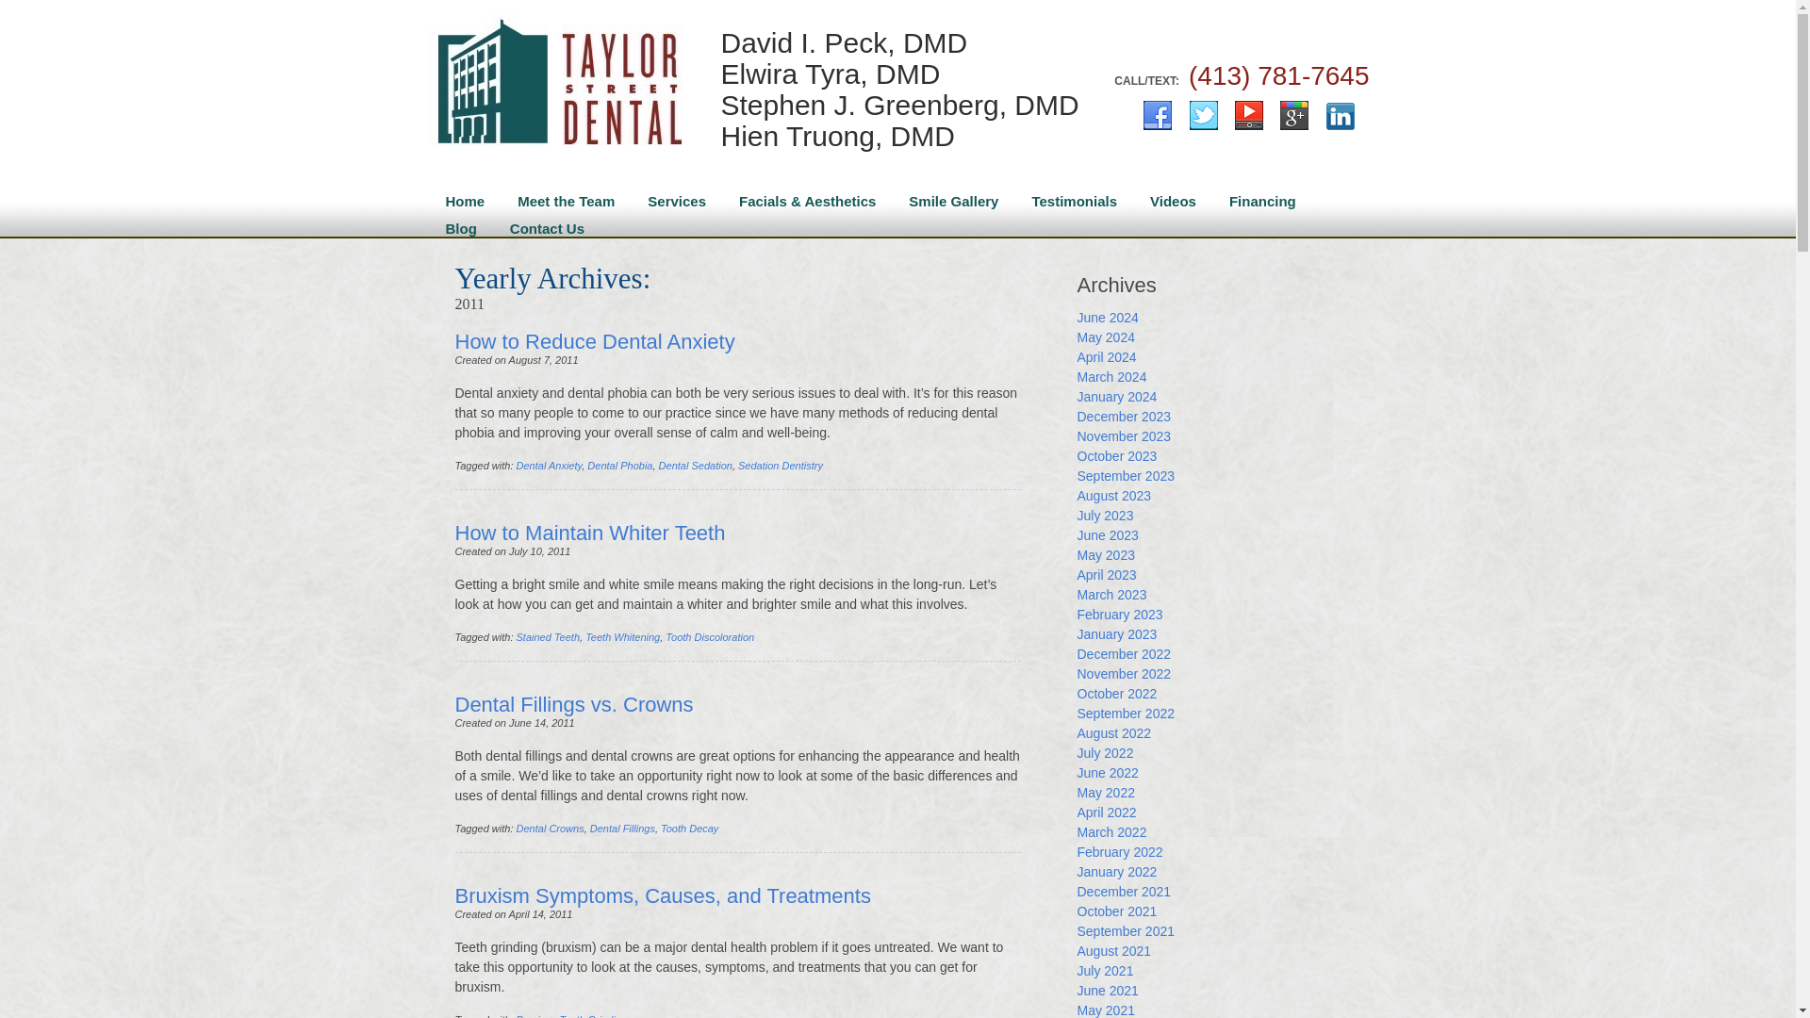 This screenshot has height=1018, width=1810. I want to click on Services, so click(674, 197).